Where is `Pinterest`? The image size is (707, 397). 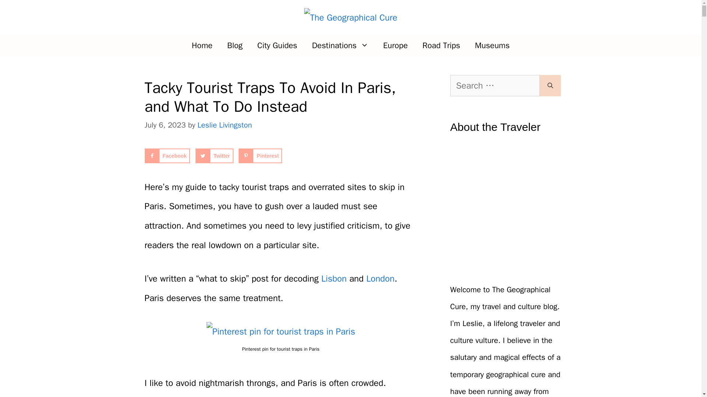
Pinterest is located at coordinates (260, 155).